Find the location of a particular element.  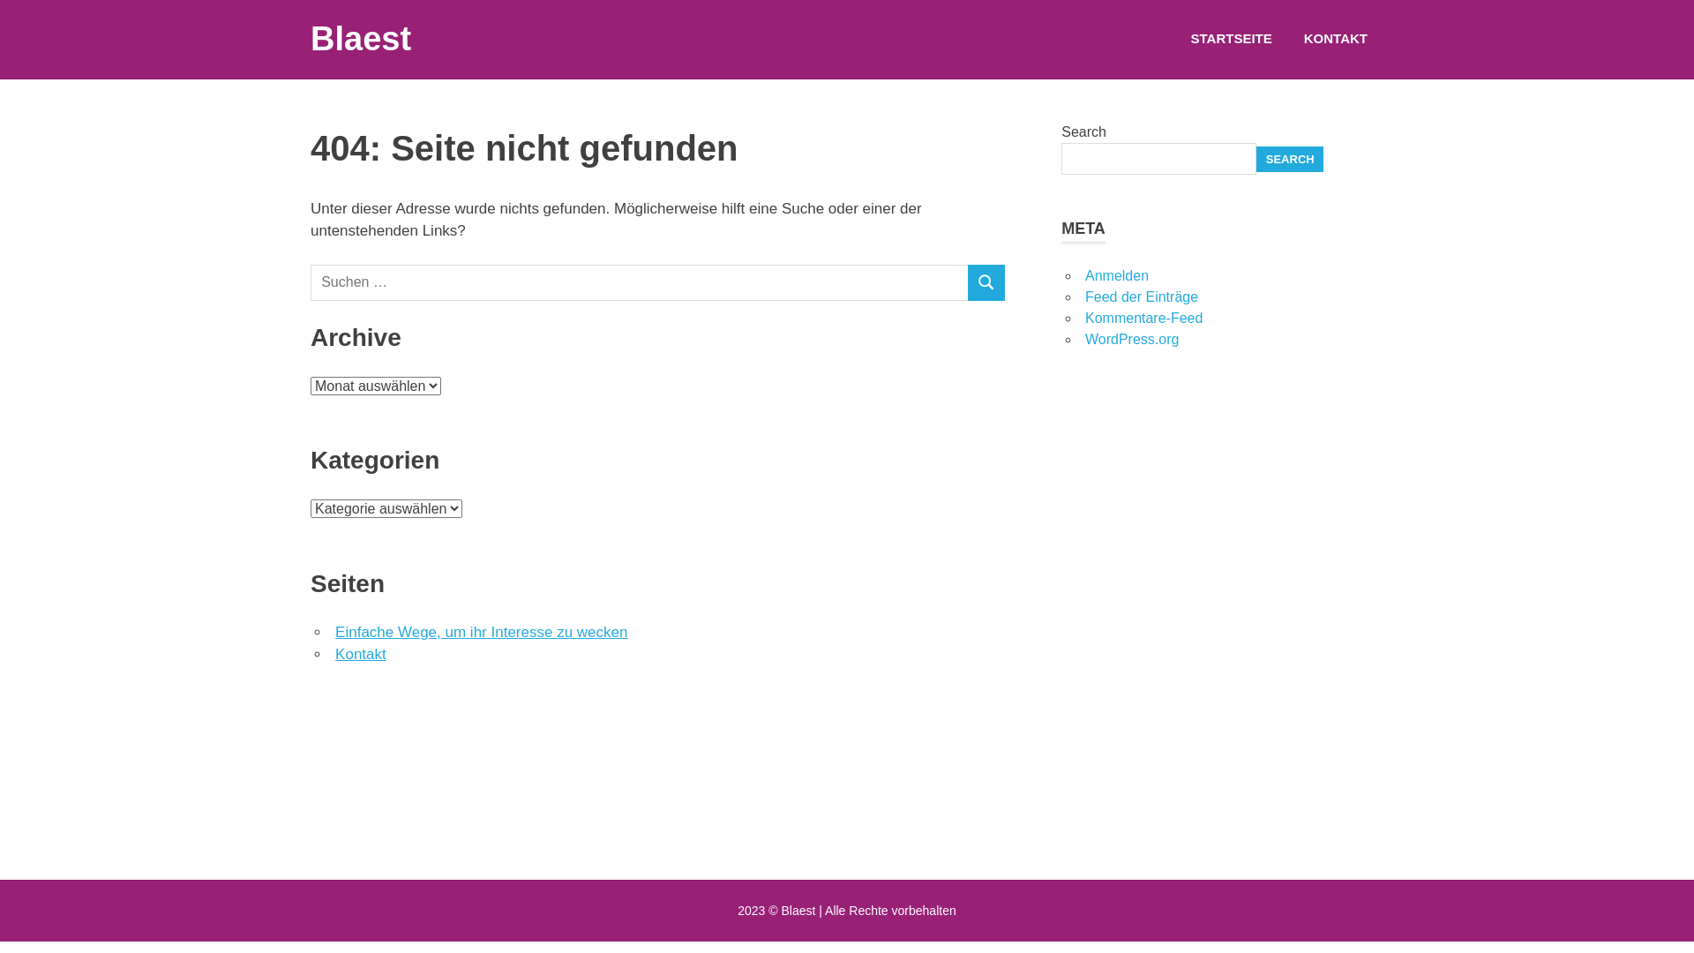

Kontakt is located at coordinates (361, 655).